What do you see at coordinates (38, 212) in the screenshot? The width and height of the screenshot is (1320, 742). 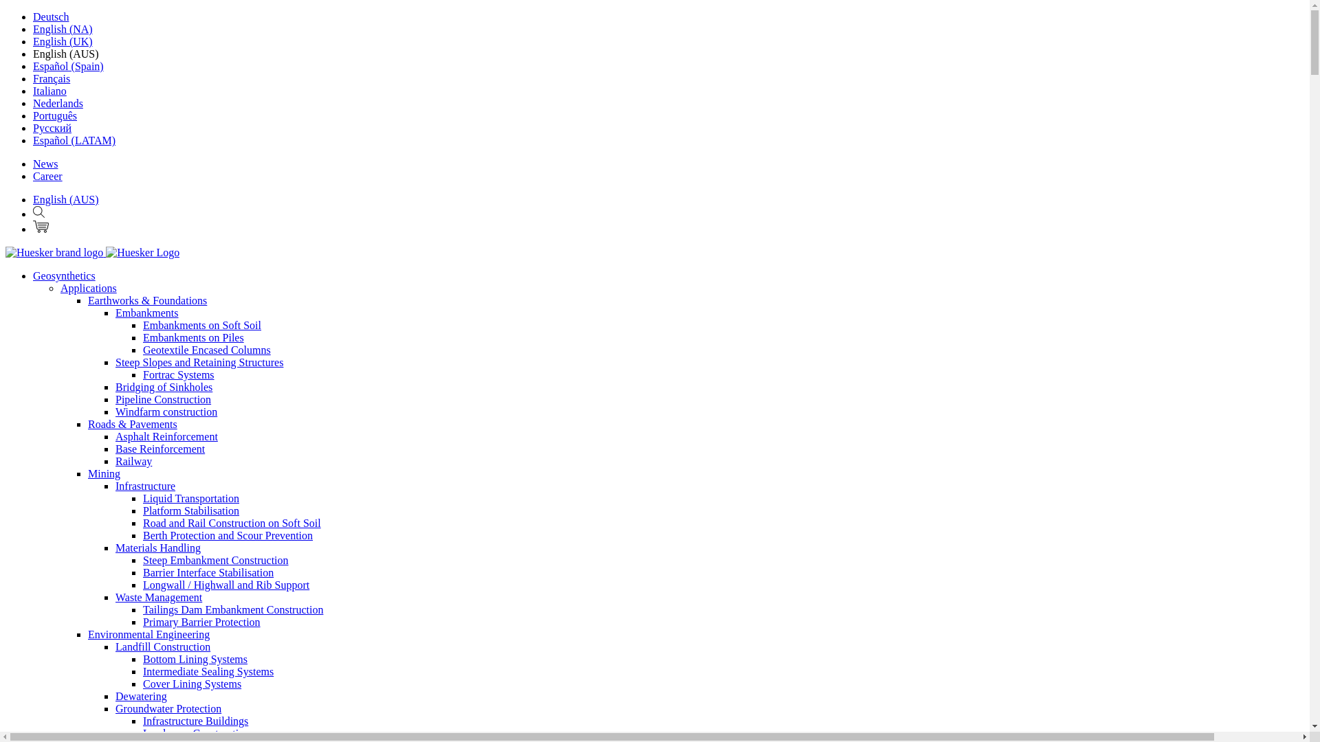 I see `Website search` at bounding box center [38, 212].